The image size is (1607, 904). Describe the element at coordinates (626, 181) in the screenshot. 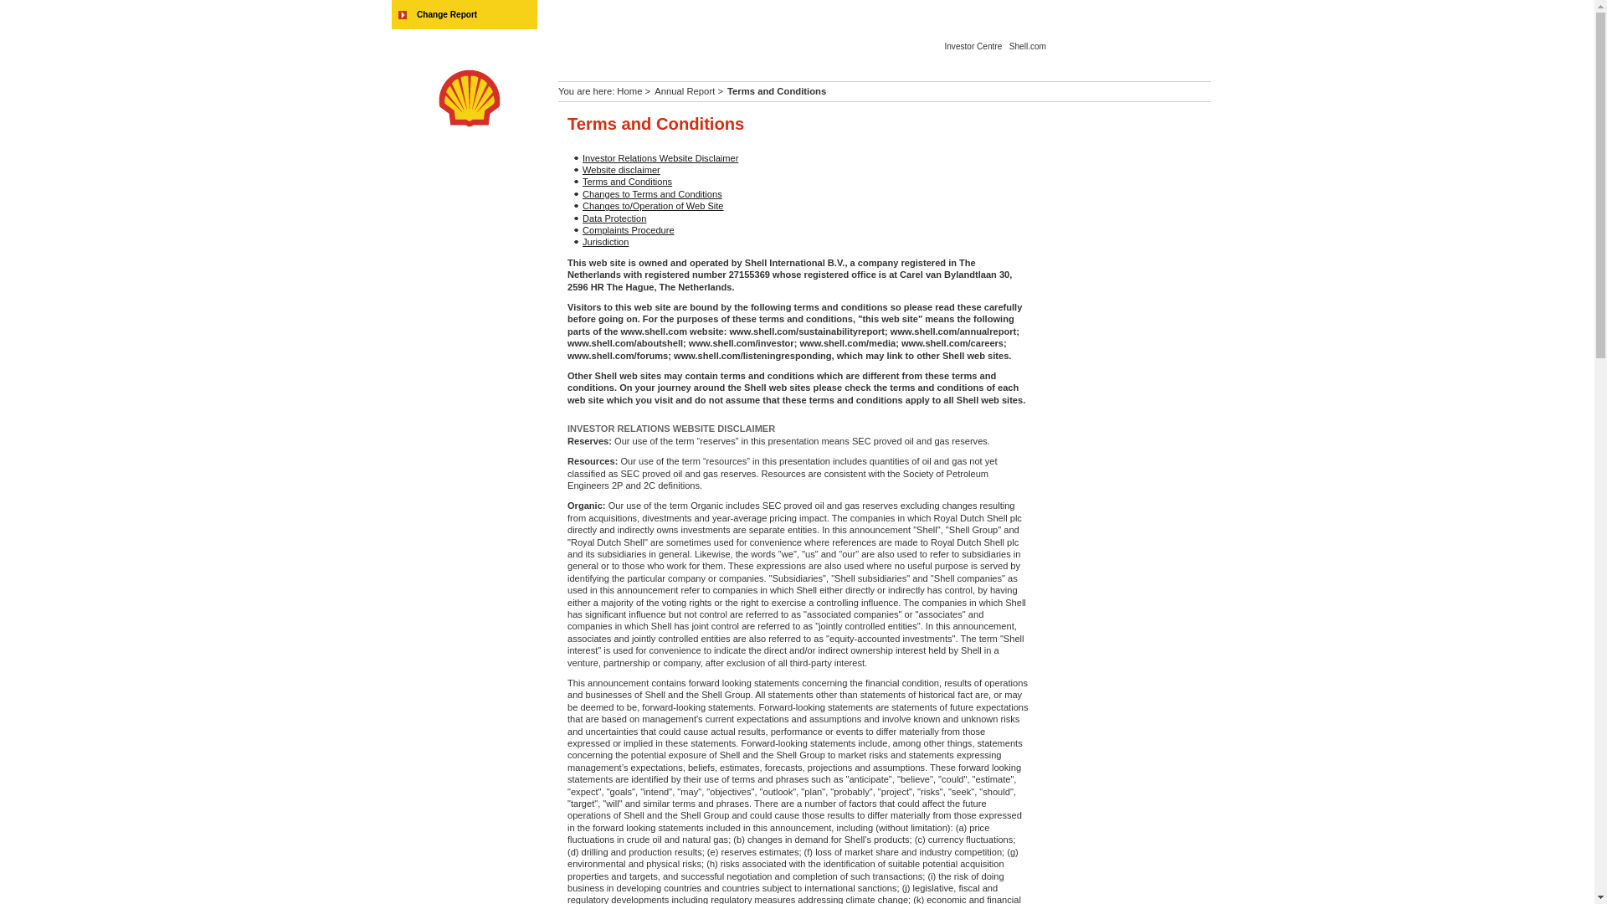

I see `Terms and Conditions` at that location.